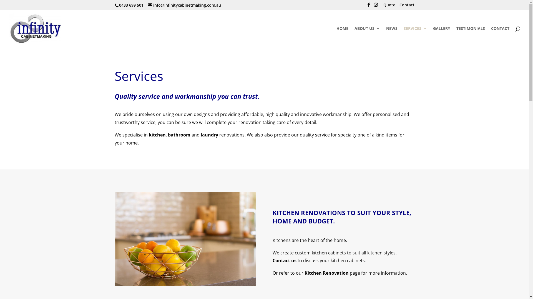  I want to click on Quote, so click(389, 6).